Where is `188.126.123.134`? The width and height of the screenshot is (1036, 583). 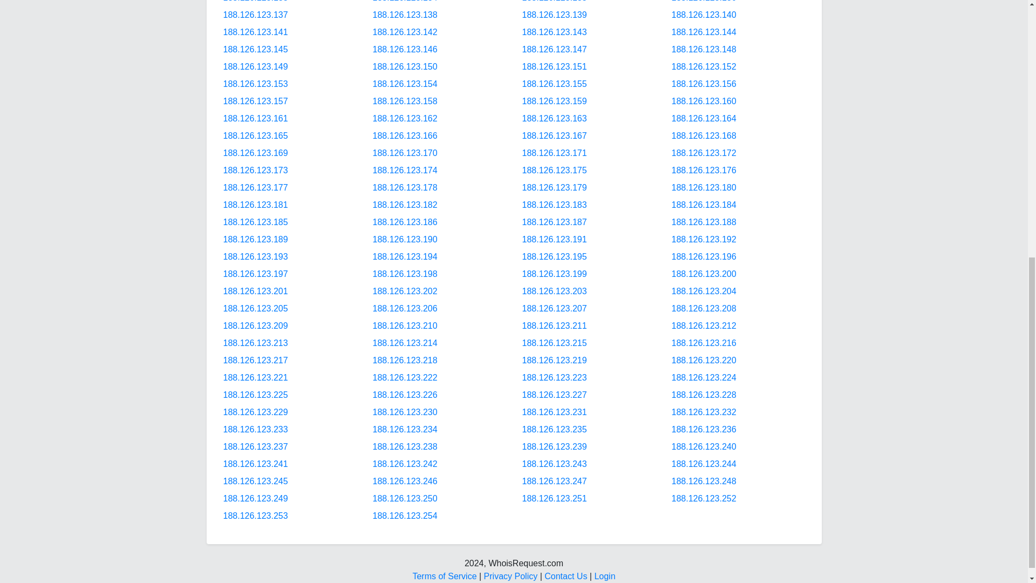 188.126.123.134 is located at coordinates (405, 1).